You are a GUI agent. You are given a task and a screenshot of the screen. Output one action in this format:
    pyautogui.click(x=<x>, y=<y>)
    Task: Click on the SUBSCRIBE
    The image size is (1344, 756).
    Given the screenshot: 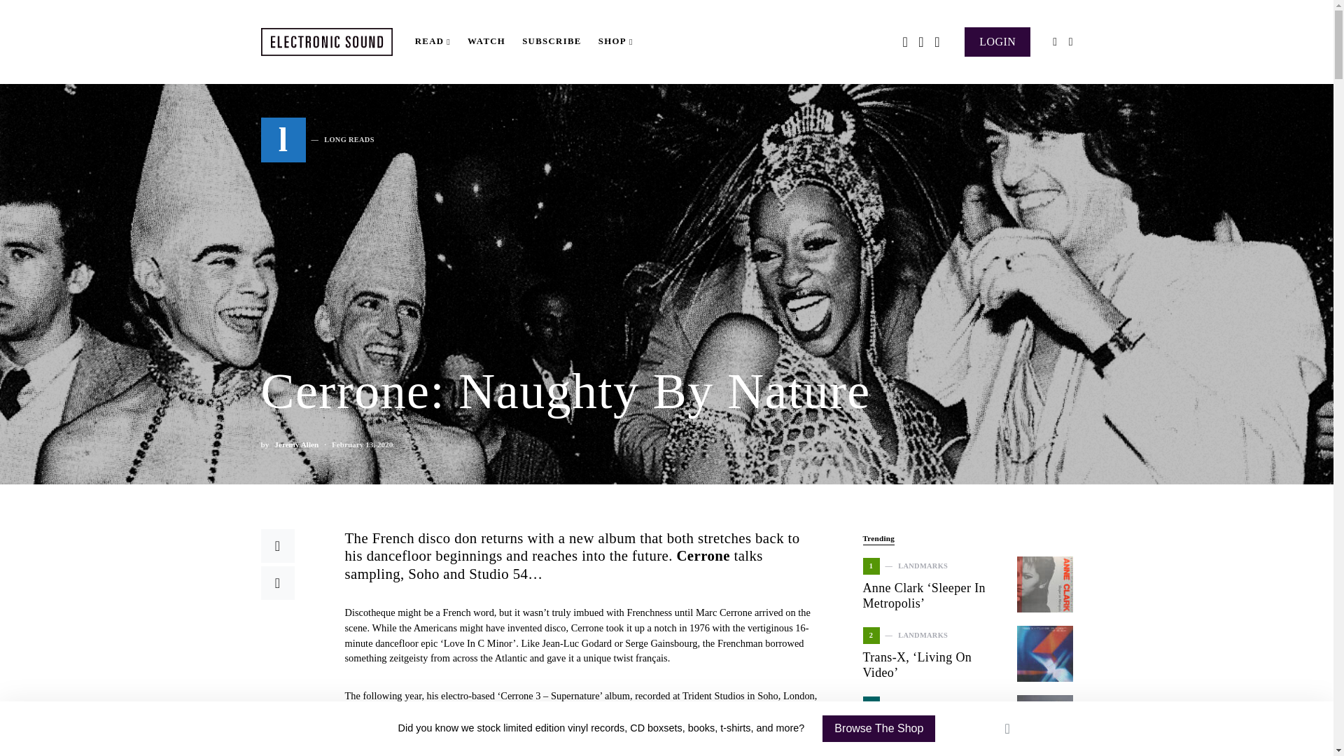 What is the action you would take?
    pyautogui.click(x=316, y=140)
    